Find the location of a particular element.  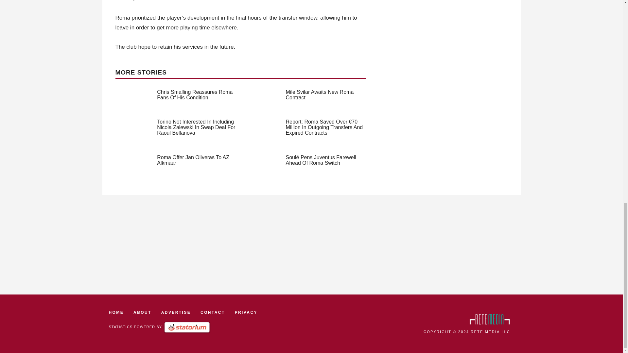

CONTACT is located at coordinates (213, 312).